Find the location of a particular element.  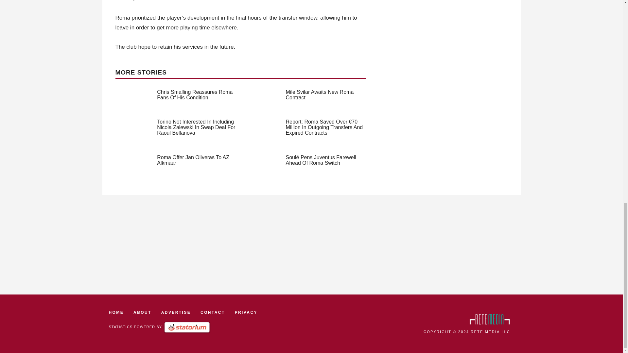

CONTACT is located at coordinates (213, 312).